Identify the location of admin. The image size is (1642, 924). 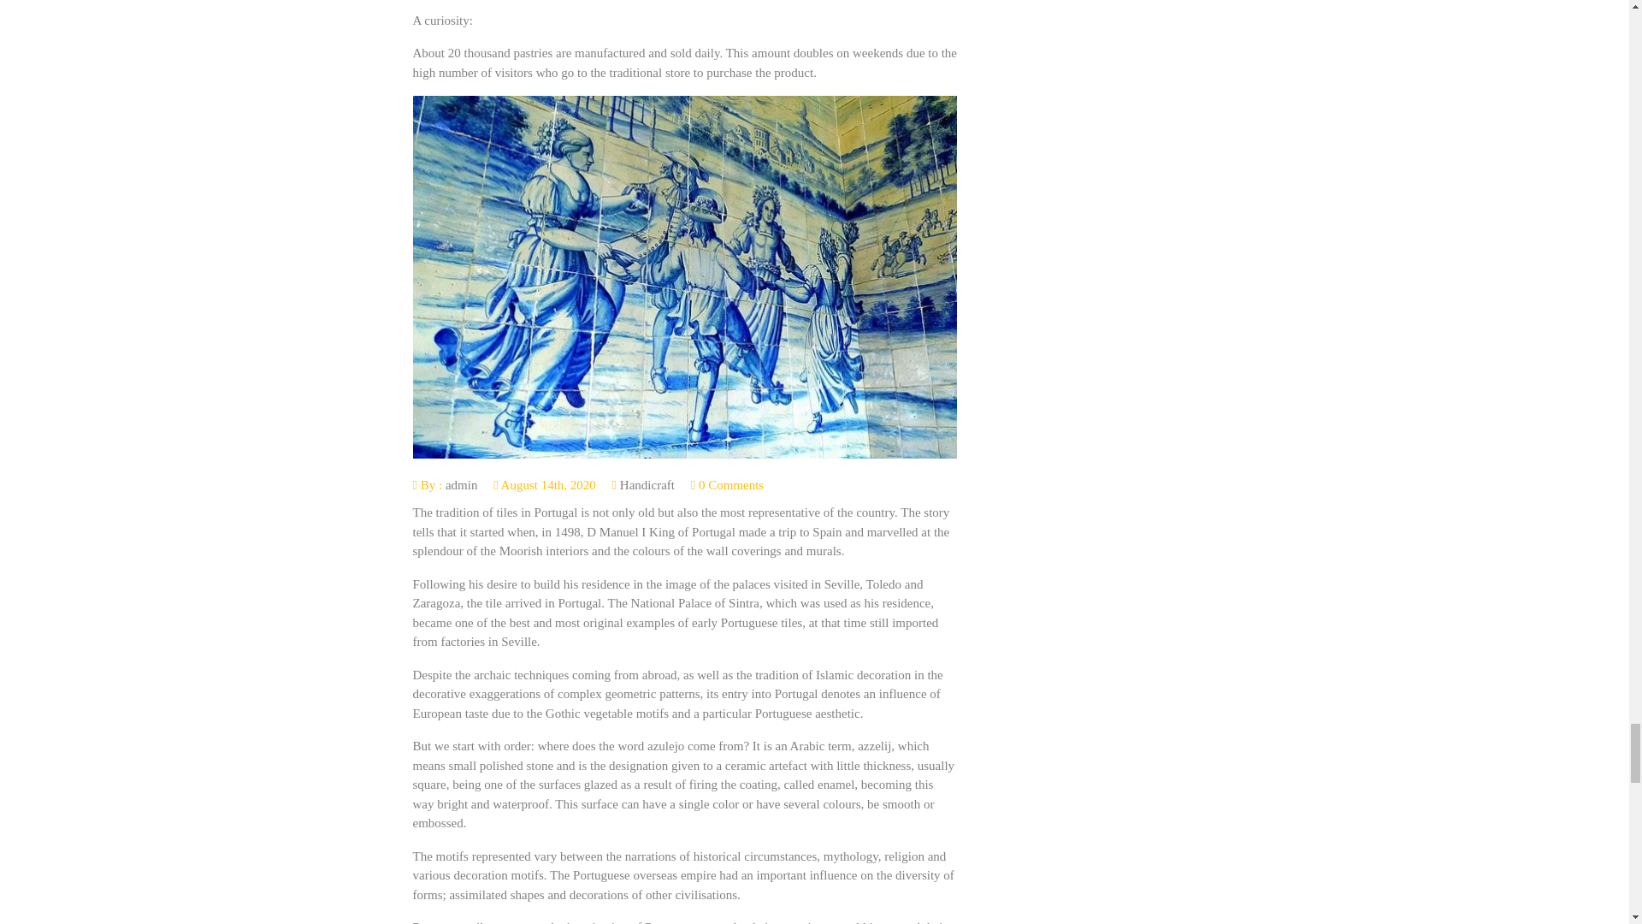
(461, 484).